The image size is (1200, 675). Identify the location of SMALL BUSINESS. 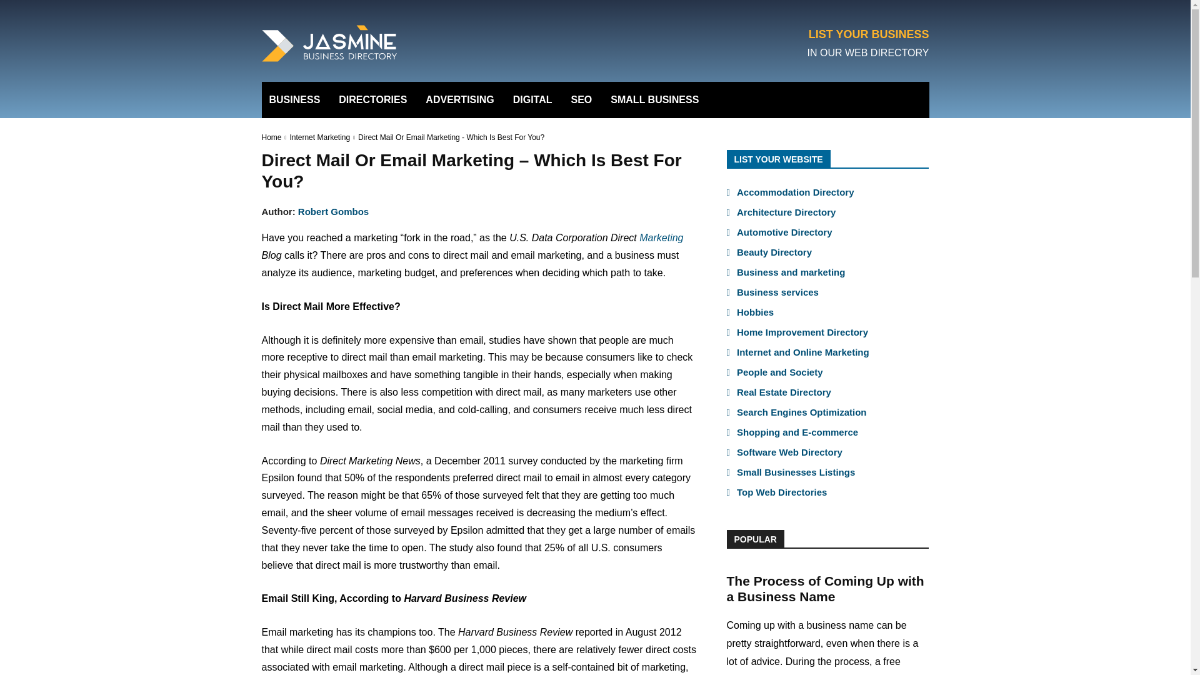
(654, 99).